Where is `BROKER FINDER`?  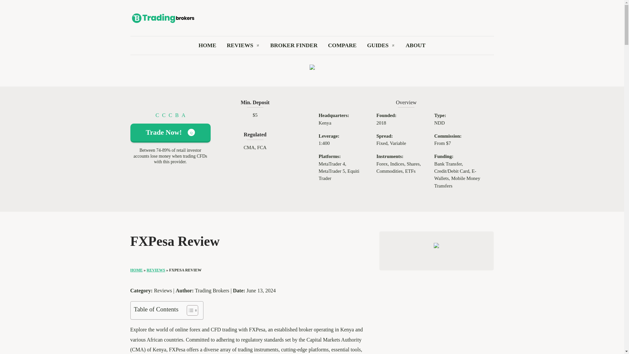 BROKER FINDER is located at coordinates (294, 48).